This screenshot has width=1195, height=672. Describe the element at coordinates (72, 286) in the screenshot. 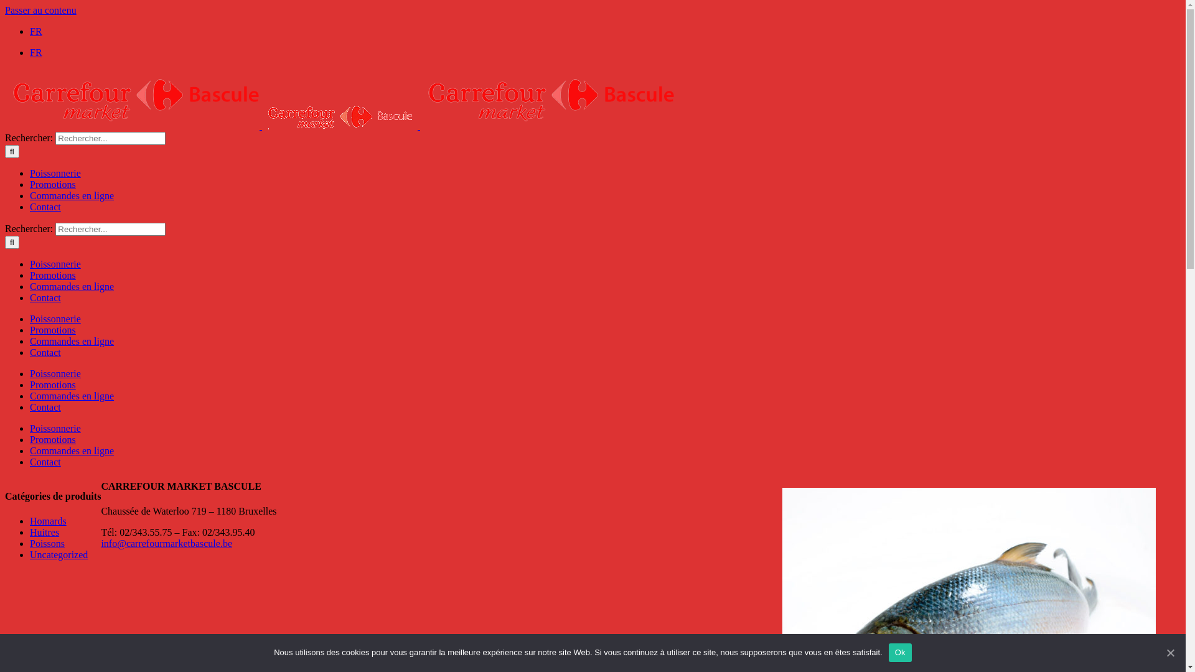

I see `Commandes en ligne` at that location.